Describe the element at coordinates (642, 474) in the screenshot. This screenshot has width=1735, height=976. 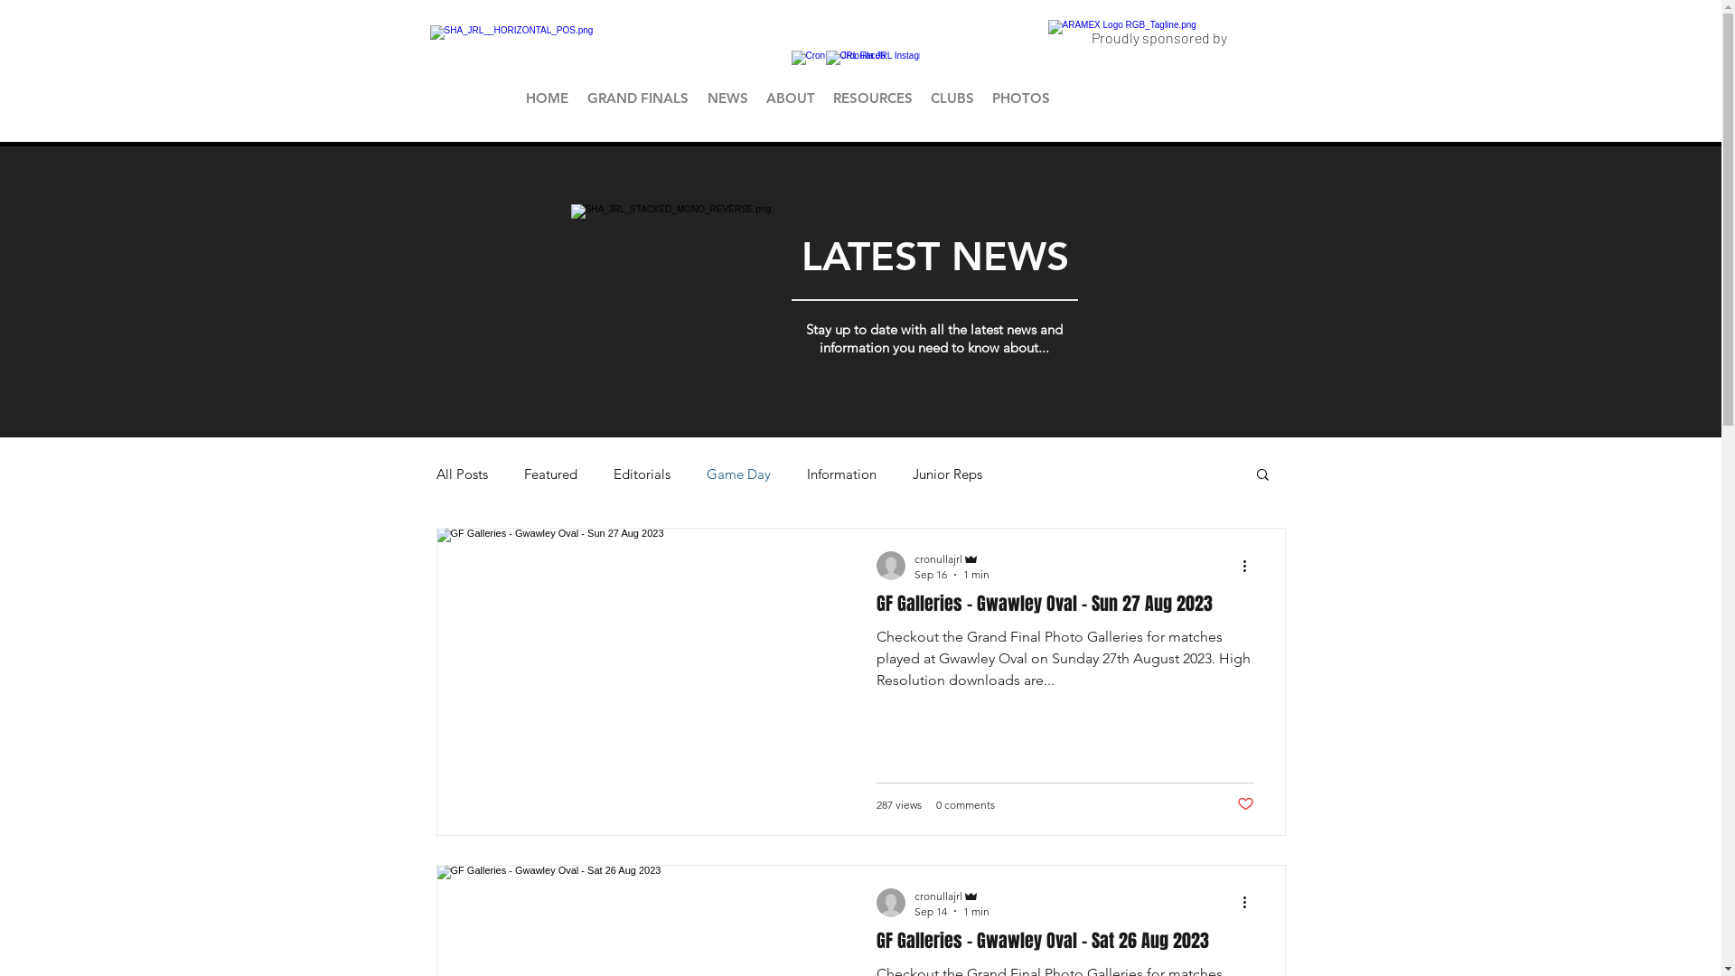
I see `Editorials` at that location.